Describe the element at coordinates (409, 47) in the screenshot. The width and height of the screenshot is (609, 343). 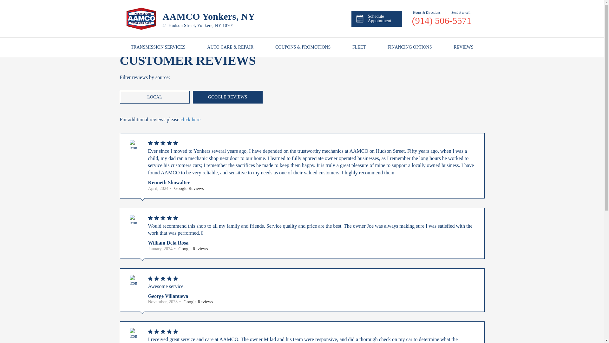
I see `FINANCING OPTIONS` at that location.